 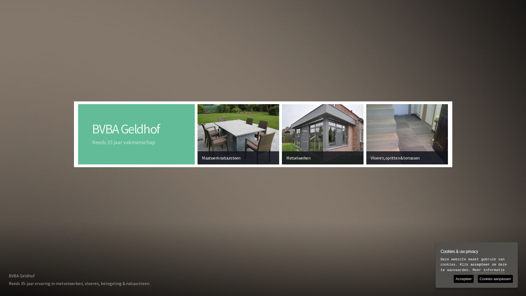 What do you see at coordinates (489, 271) in the screenshot?
I see `Meer informatie` at bounding box center [489, 271].